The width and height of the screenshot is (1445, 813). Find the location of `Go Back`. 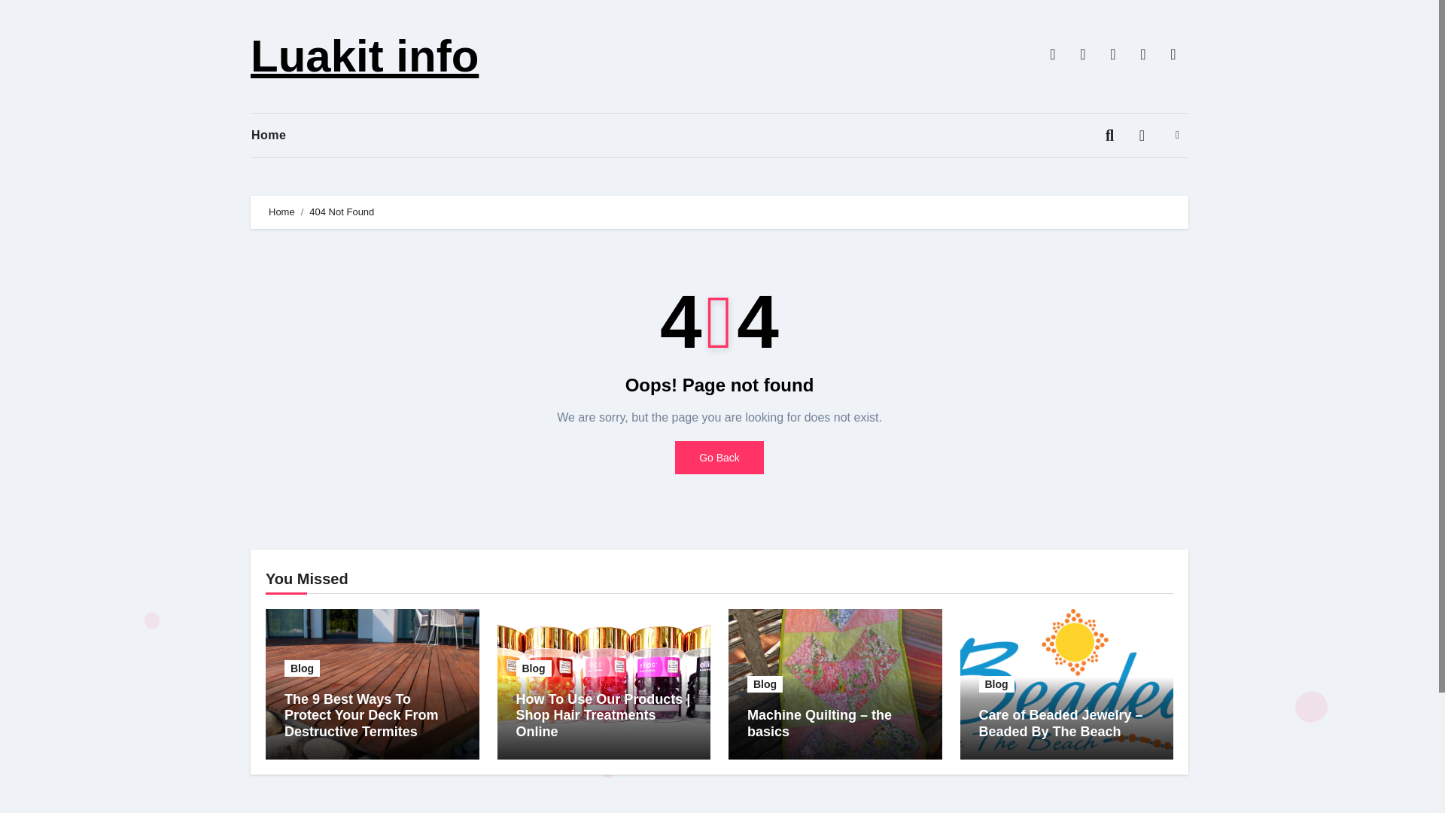

Go Back is located at coordinates (719, 458).